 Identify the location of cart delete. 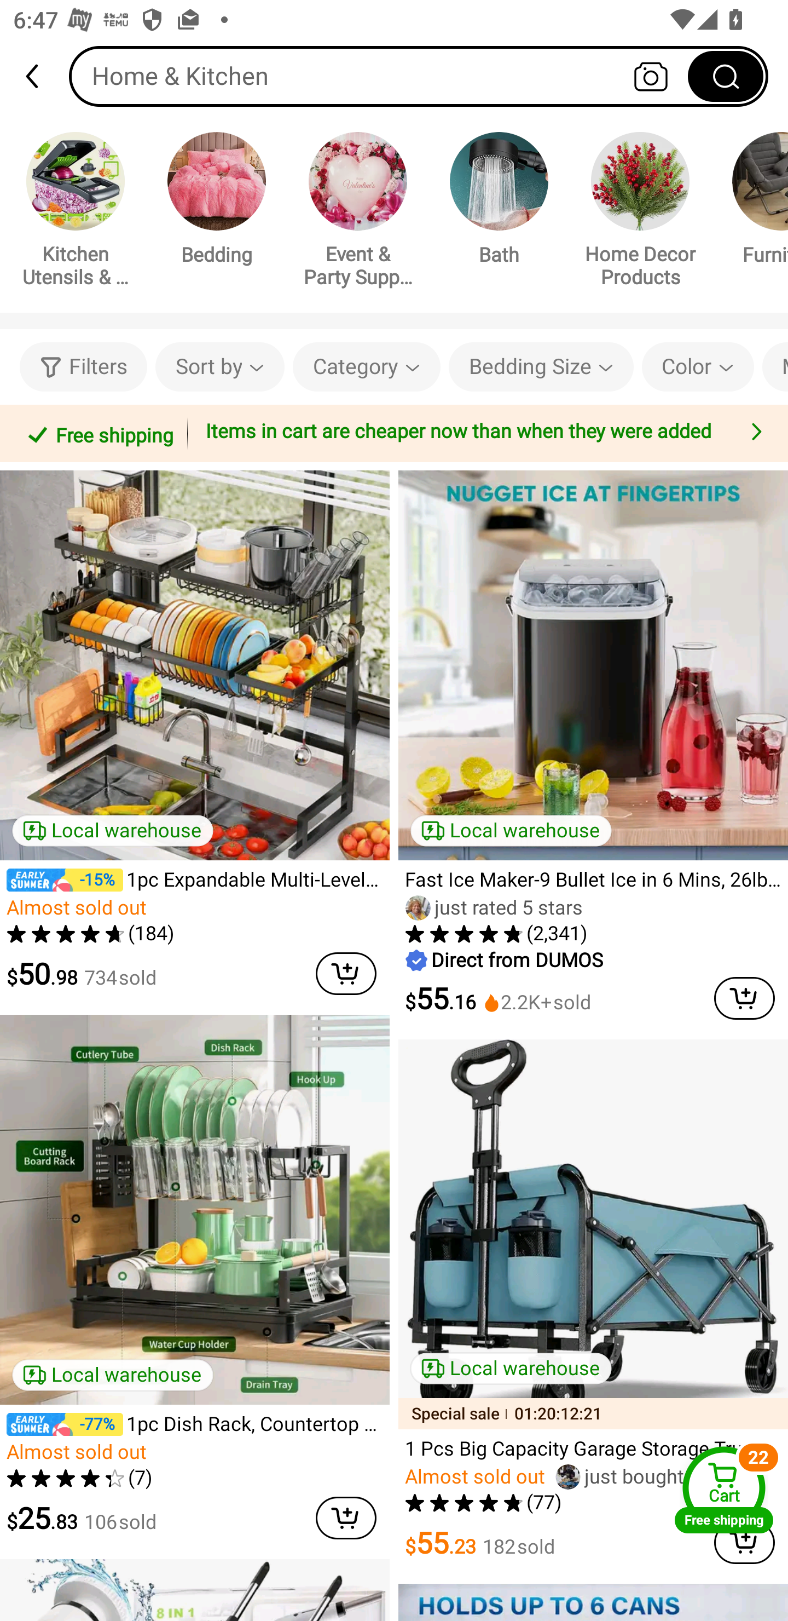
(346, 974).